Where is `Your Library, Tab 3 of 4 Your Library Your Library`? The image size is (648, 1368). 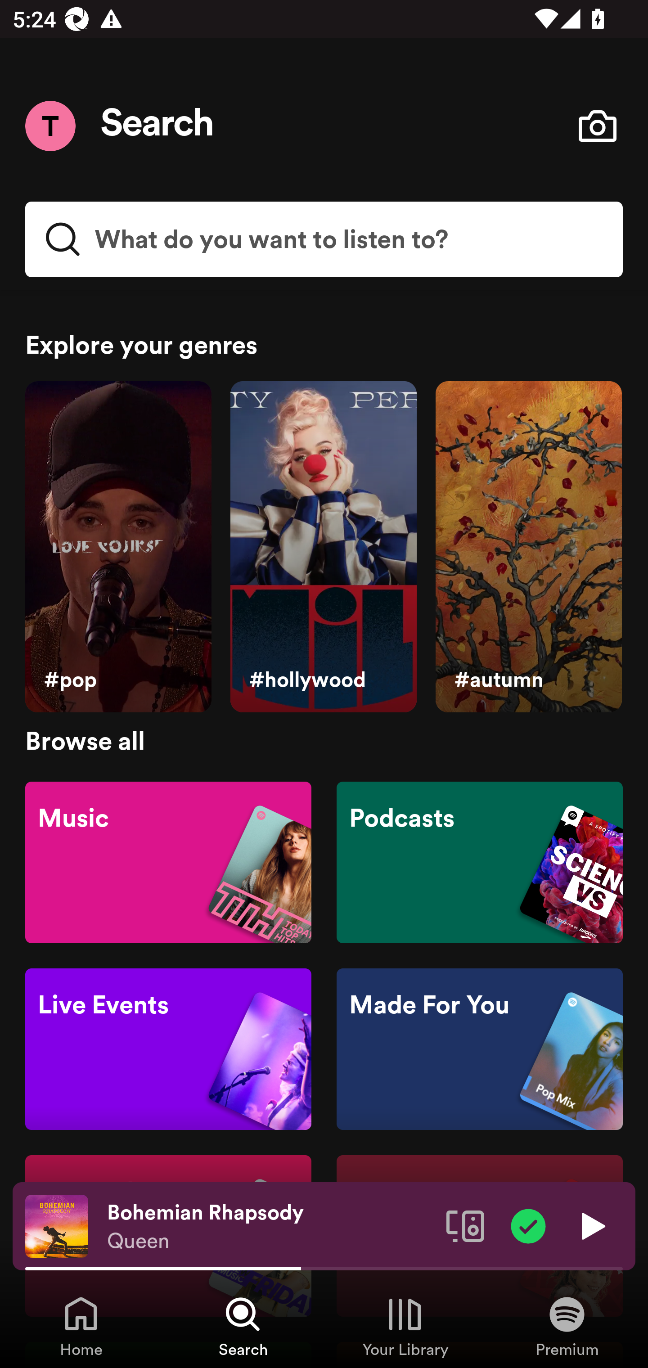 Your Library, Tab 3 of 4 Your Library Your Library is located at coordinates (405, 1326).